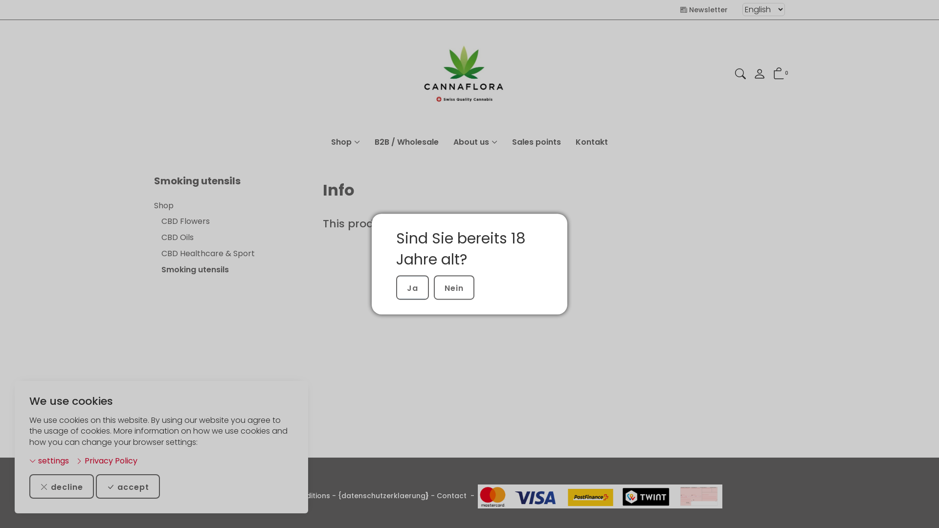 The image size is (939, 528). Describe the element at coordinates (475, 142) in the screenshot. I see `About us` at that location.